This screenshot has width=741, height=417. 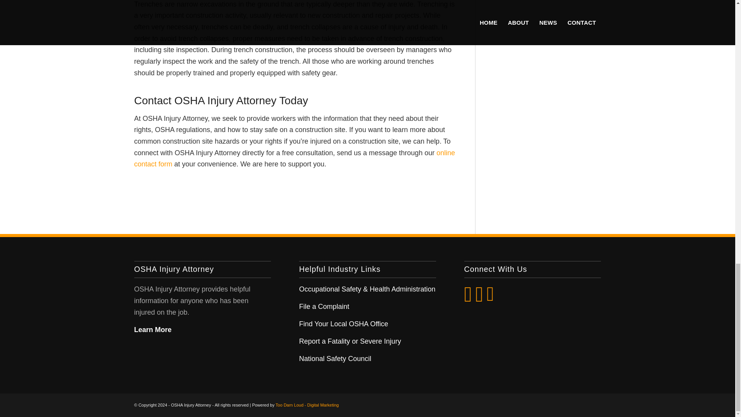 I want to click on Learn More, so click(x=153, y=330).